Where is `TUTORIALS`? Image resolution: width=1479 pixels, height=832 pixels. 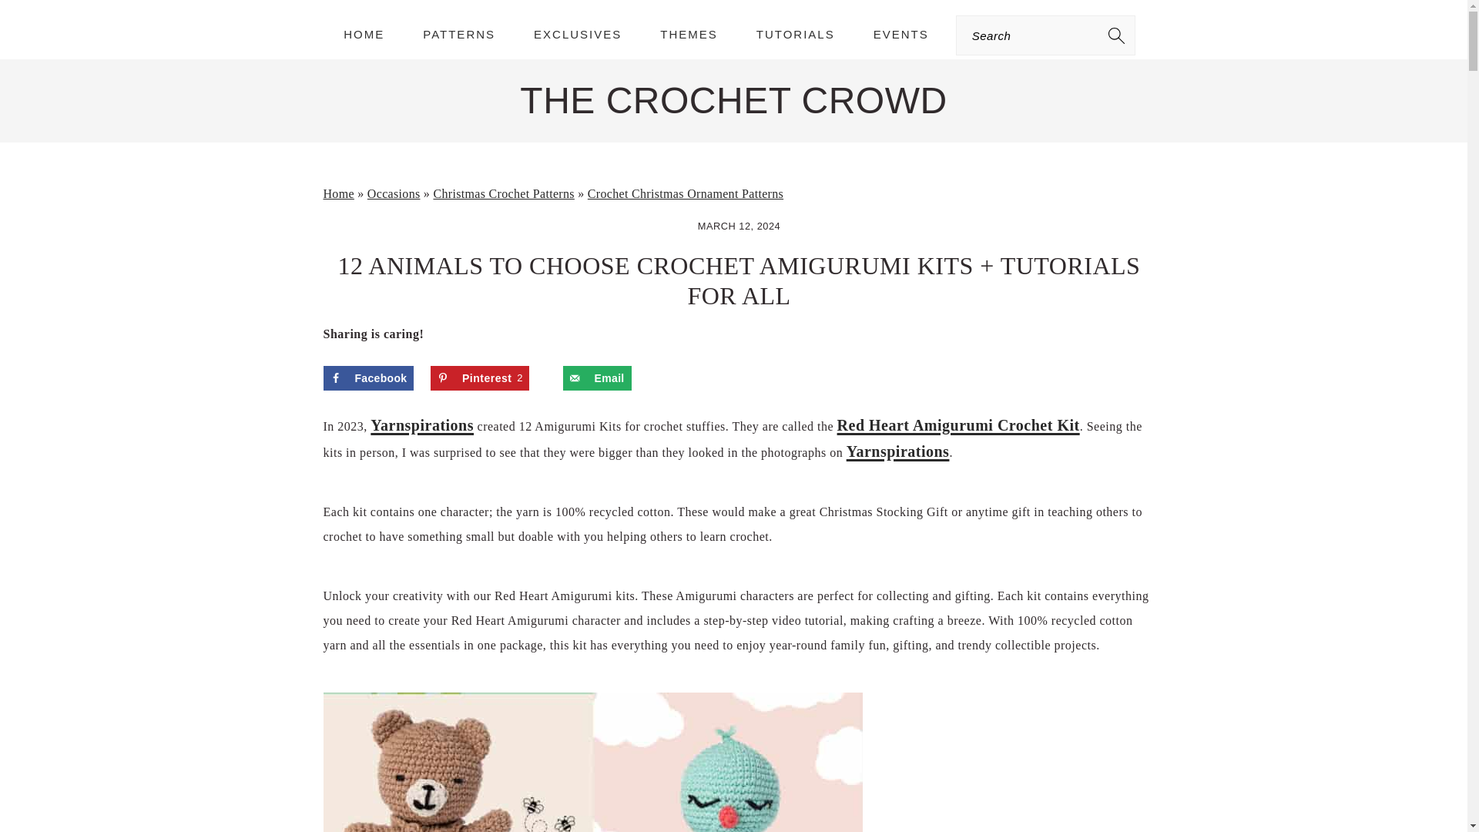 TUTORIALS is located at coordinates (901, 34).